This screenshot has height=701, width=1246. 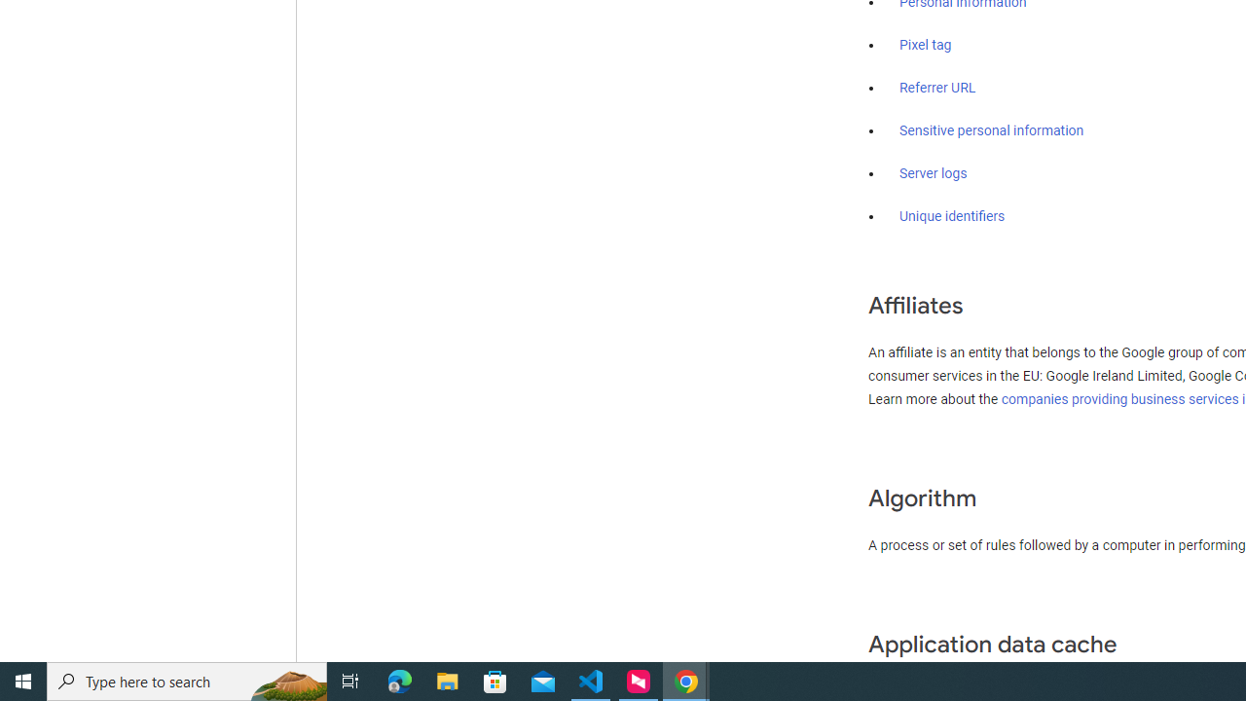 What do you see at coordinates (991, 130) in the screenshot?
I see `Sensitive personal information` at bounding box center [991, 130].